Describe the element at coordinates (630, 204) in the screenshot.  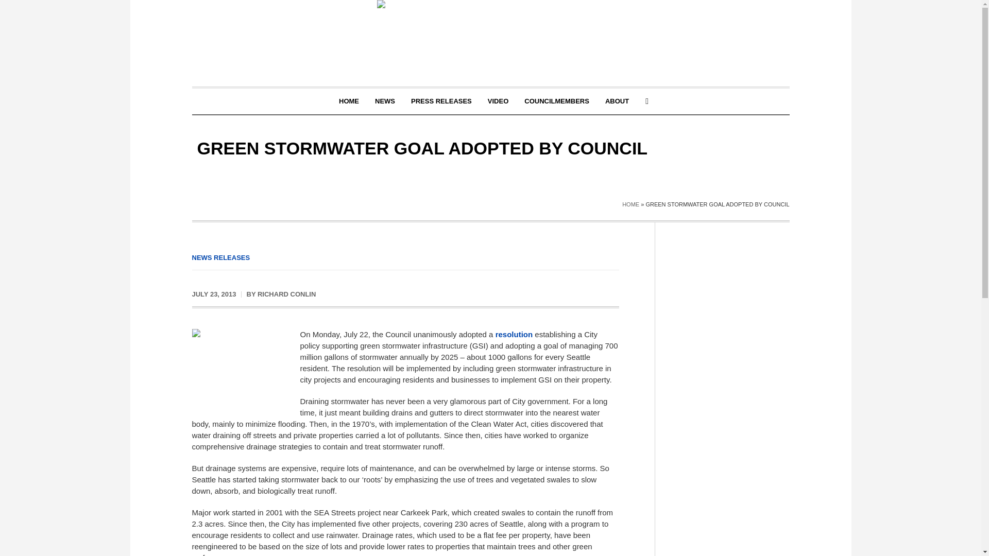
I see `HOME` at that location.